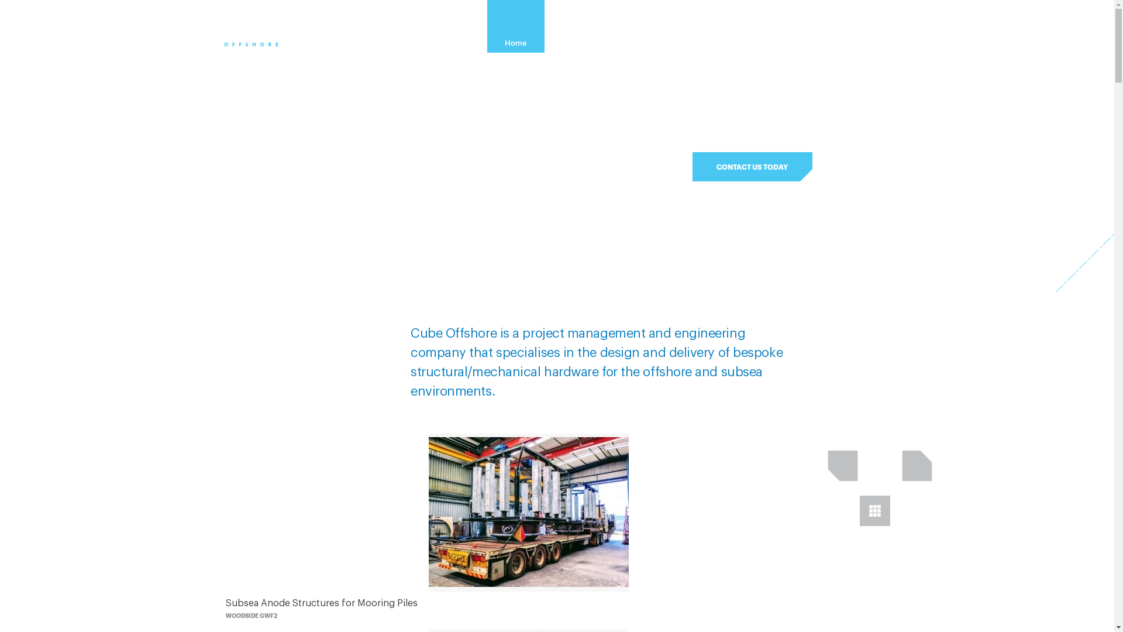  I want to click on Contact, so click(824, 27).